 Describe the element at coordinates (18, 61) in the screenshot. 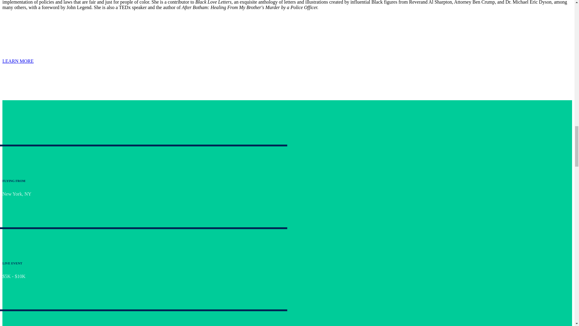

I see `LEARN MORE` at that location.